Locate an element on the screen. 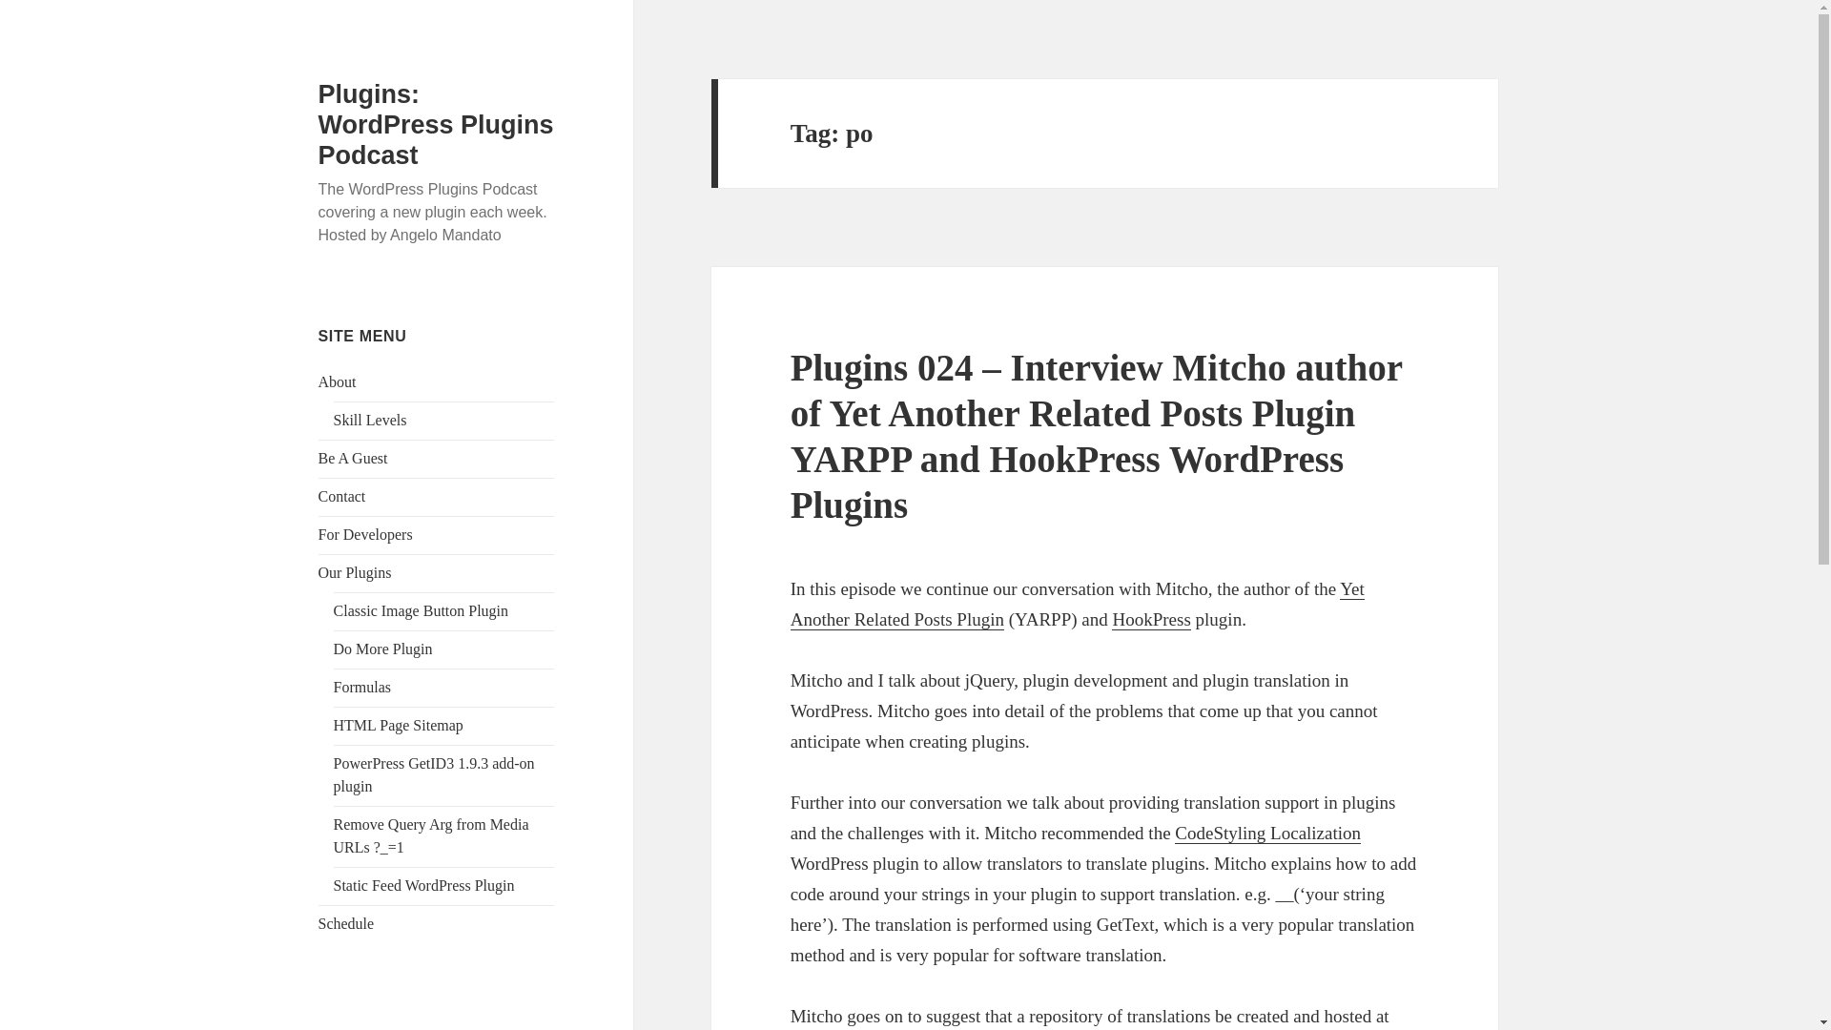  Static Feed WordPress Plugin is located at coordinates (423, 885).